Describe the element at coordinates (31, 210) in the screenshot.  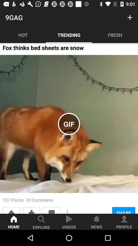
I see `open the item below the 137 points 	10 item` at that location.